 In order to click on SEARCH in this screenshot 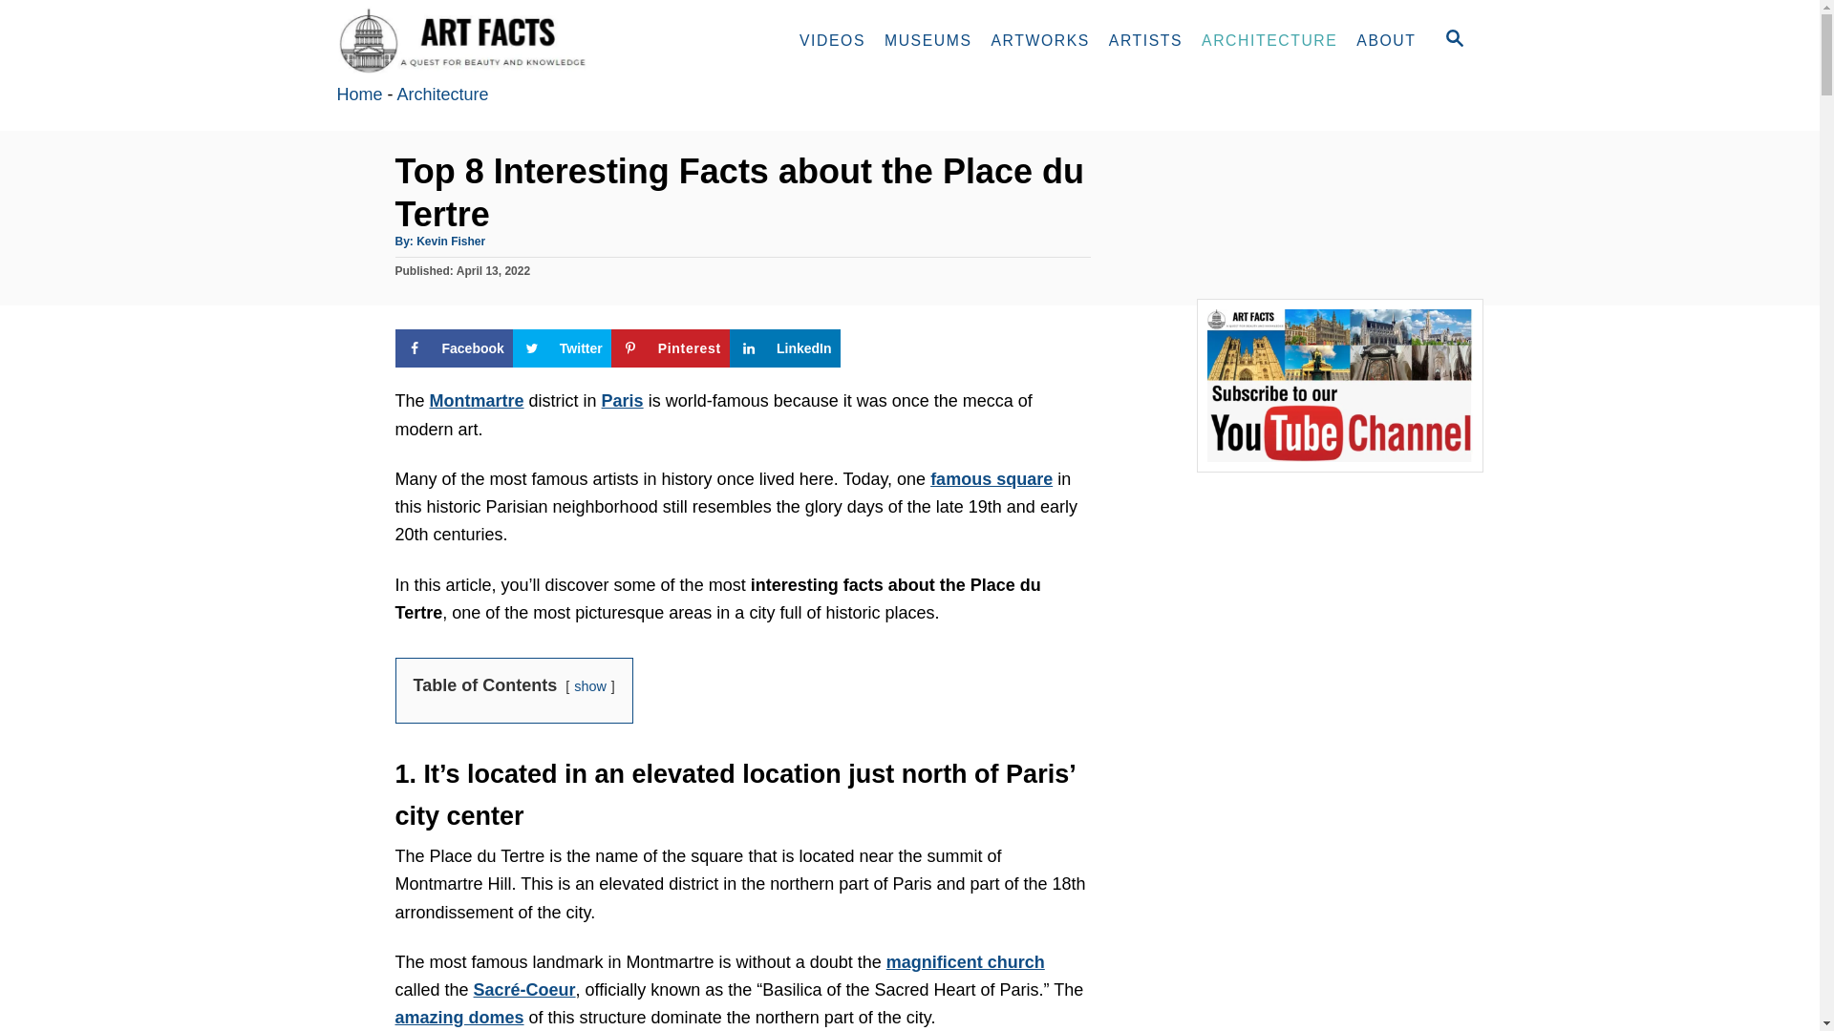, I will do `click(1453, 40)`.